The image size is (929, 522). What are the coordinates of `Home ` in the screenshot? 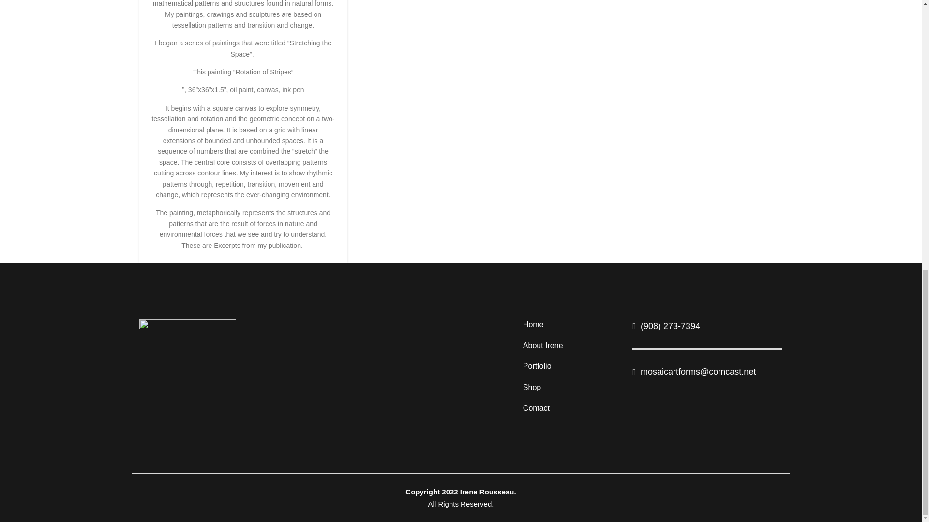 It's located at (570, 327).